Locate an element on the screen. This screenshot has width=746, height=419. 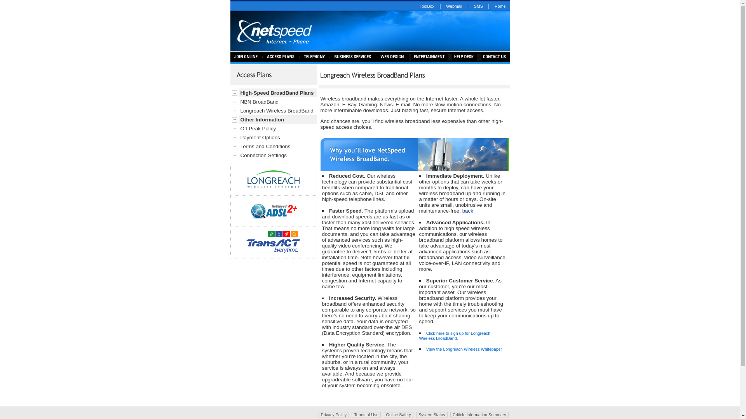
ToolBox is located at coordinates (427, 6).